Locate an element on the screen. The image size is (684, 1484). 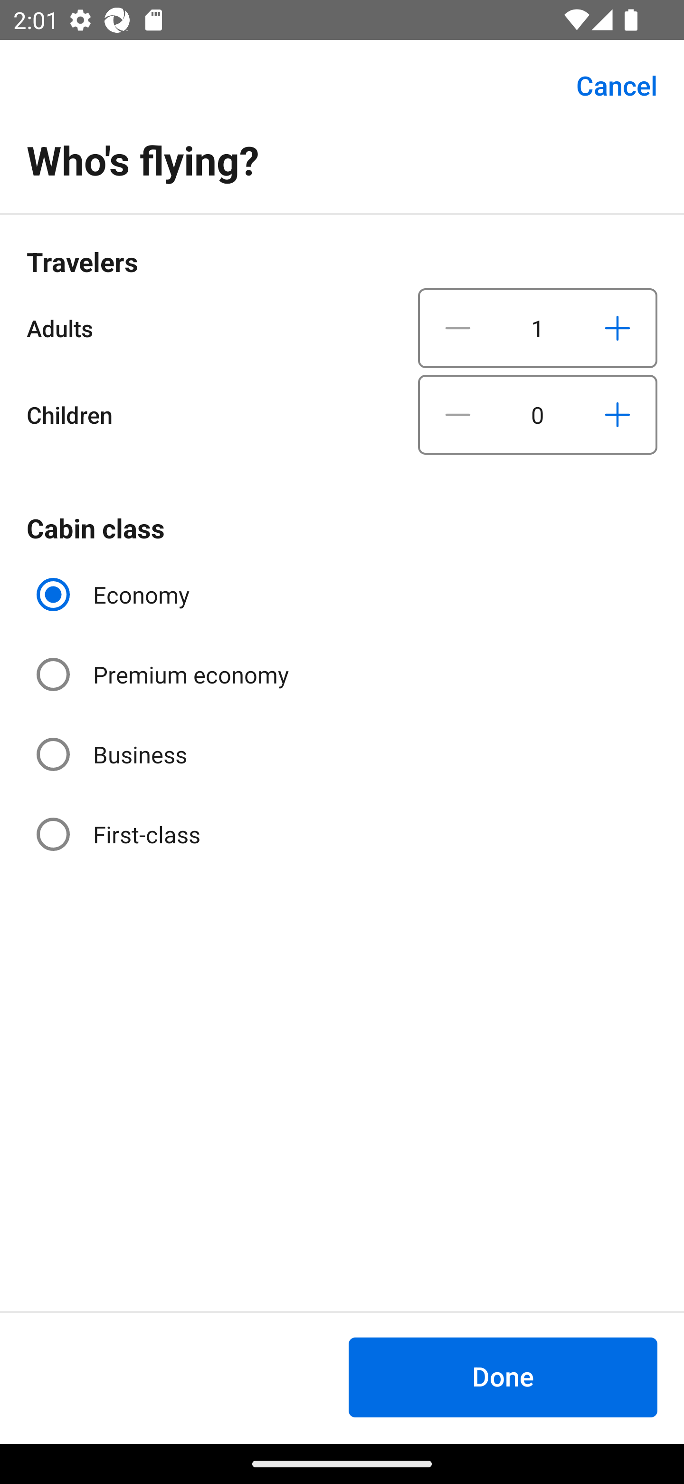
Decrease is located at coordinates (458, 328).